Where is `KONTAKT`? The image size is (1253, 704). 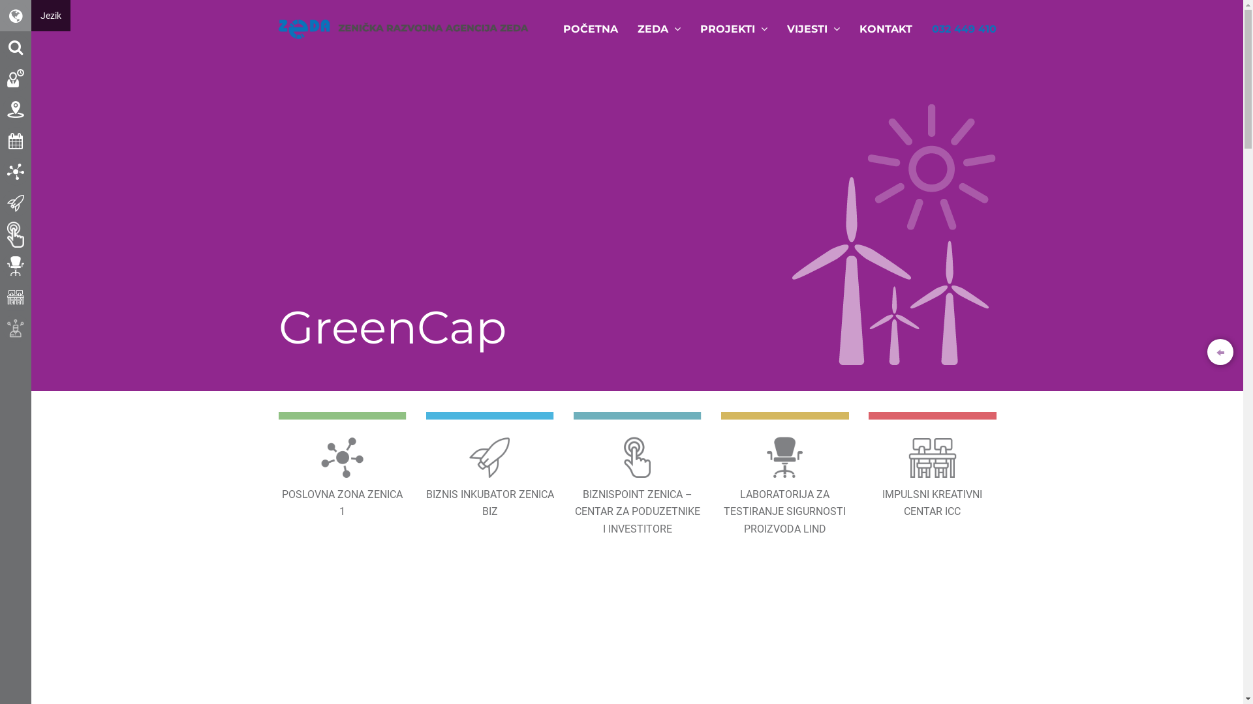
KONTAKT is located at coordinates (886, 29).